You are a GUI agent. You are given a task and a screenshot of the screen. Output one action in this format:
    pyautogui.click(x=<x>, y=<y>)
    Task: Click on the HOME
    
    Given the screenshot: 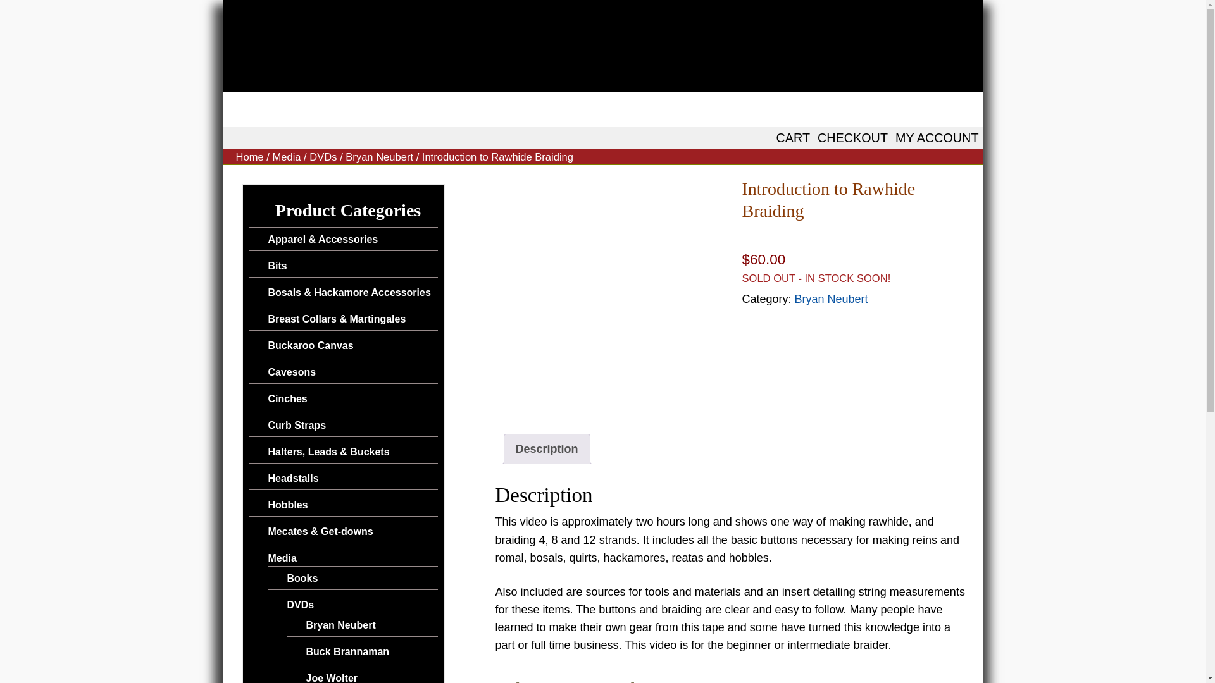 What is the action you would take?
    pyautogui.click(x=259, y=108)
    